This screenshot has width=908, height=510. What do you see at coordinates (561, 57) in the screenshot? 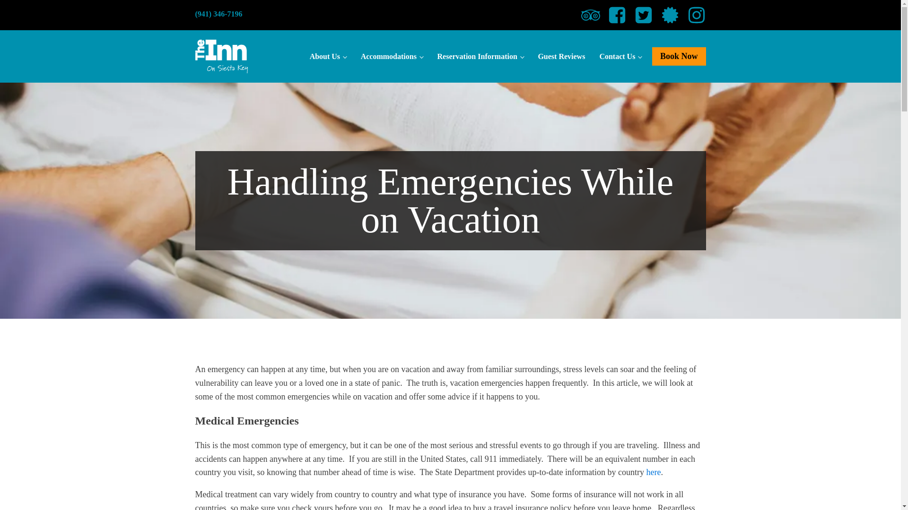
I see `Guest Reviews` at bounding box center [561, 57].